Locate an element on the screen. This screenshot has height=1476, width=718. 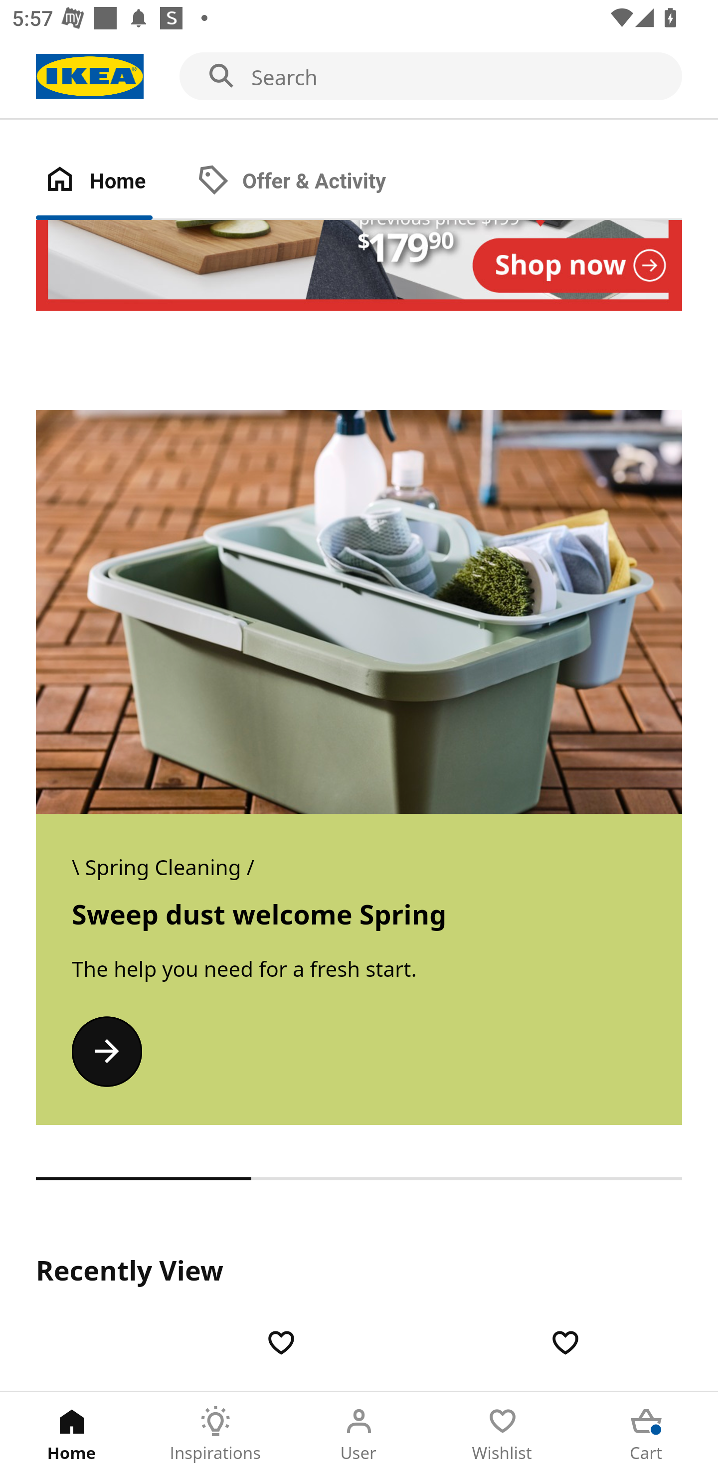
Home
Tab 1 of 2 is located at coordinates (112, 182).